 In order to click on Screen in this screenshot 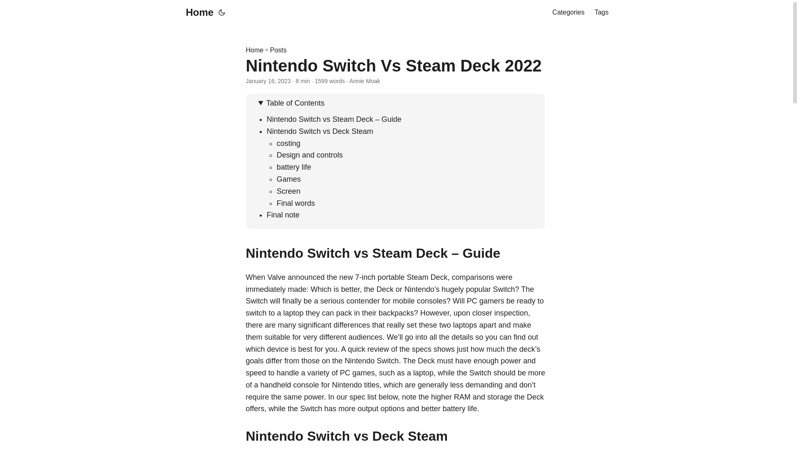, I will do `click(288, 191)`.